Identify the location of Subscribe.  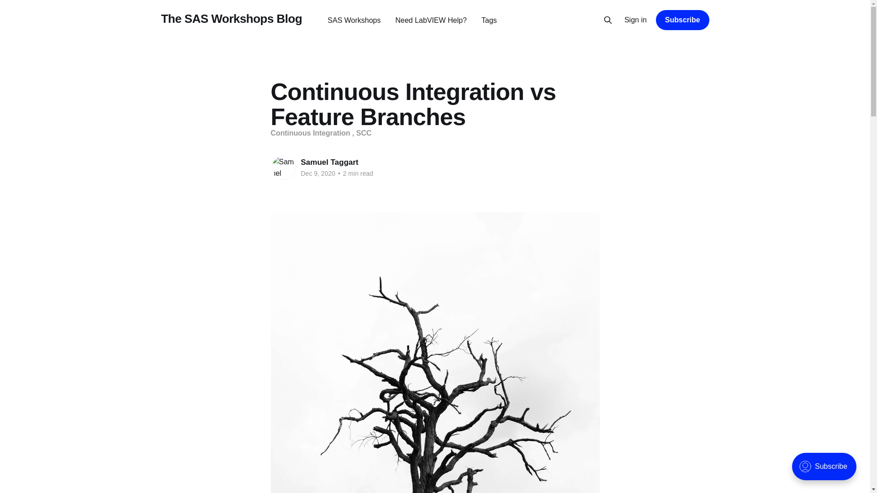
(682, 20).